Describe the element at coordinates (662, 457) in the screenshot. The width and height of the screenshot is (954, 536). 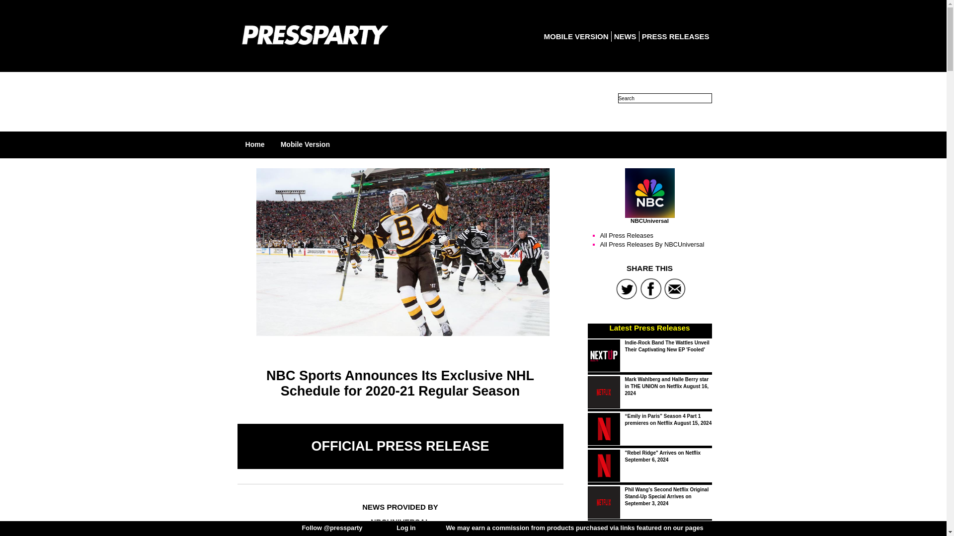
I see `"Rebel Ridge" Arrives on Netflix September 6, 2024` at that location.